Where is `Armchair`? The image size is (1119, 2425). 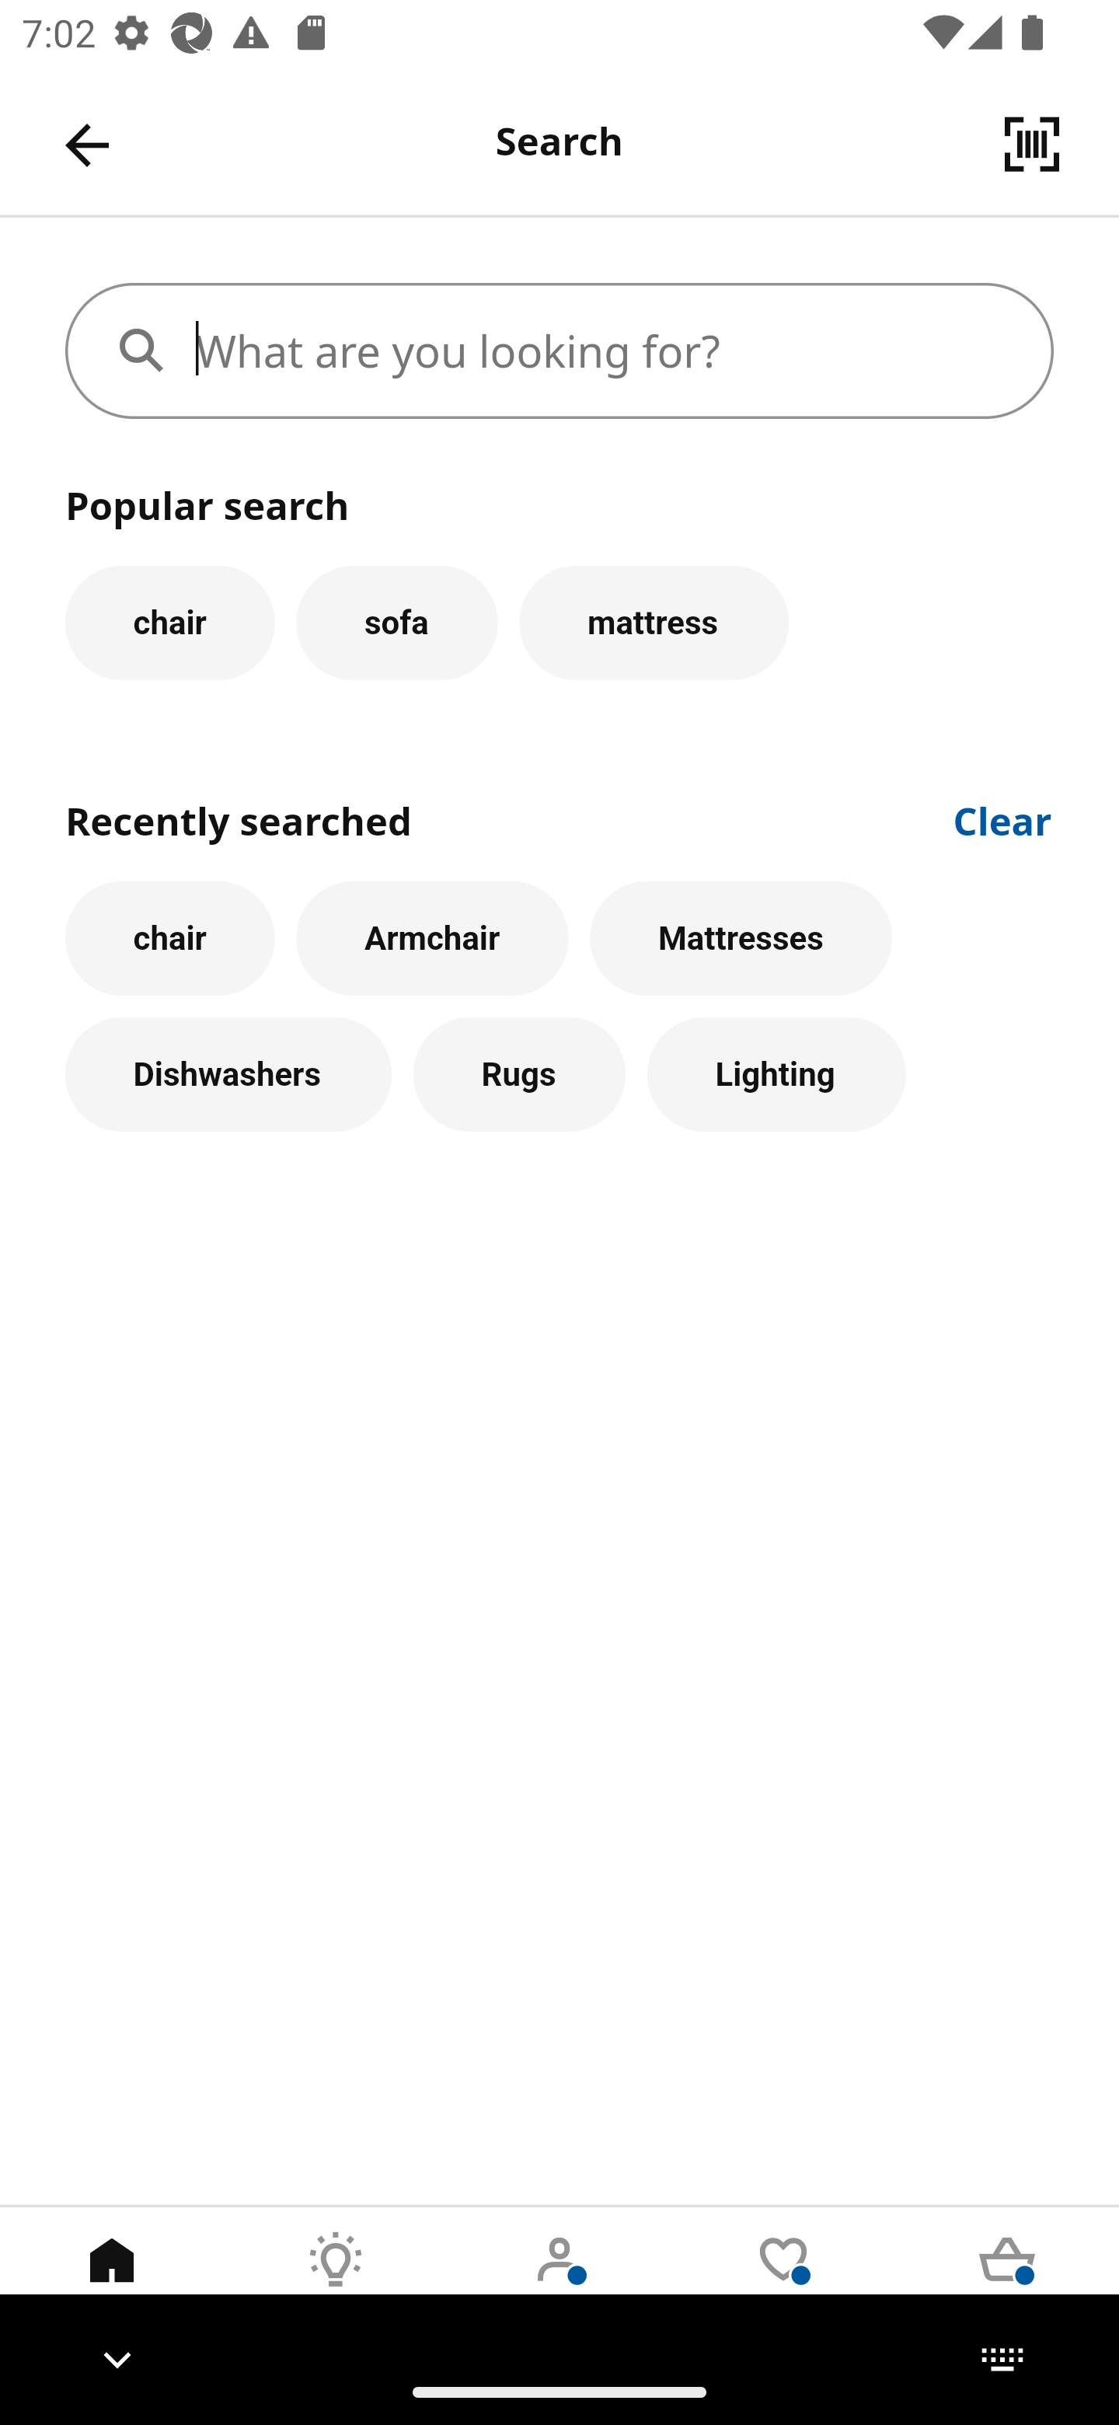 Armchair is located at coordinates (432, 938).